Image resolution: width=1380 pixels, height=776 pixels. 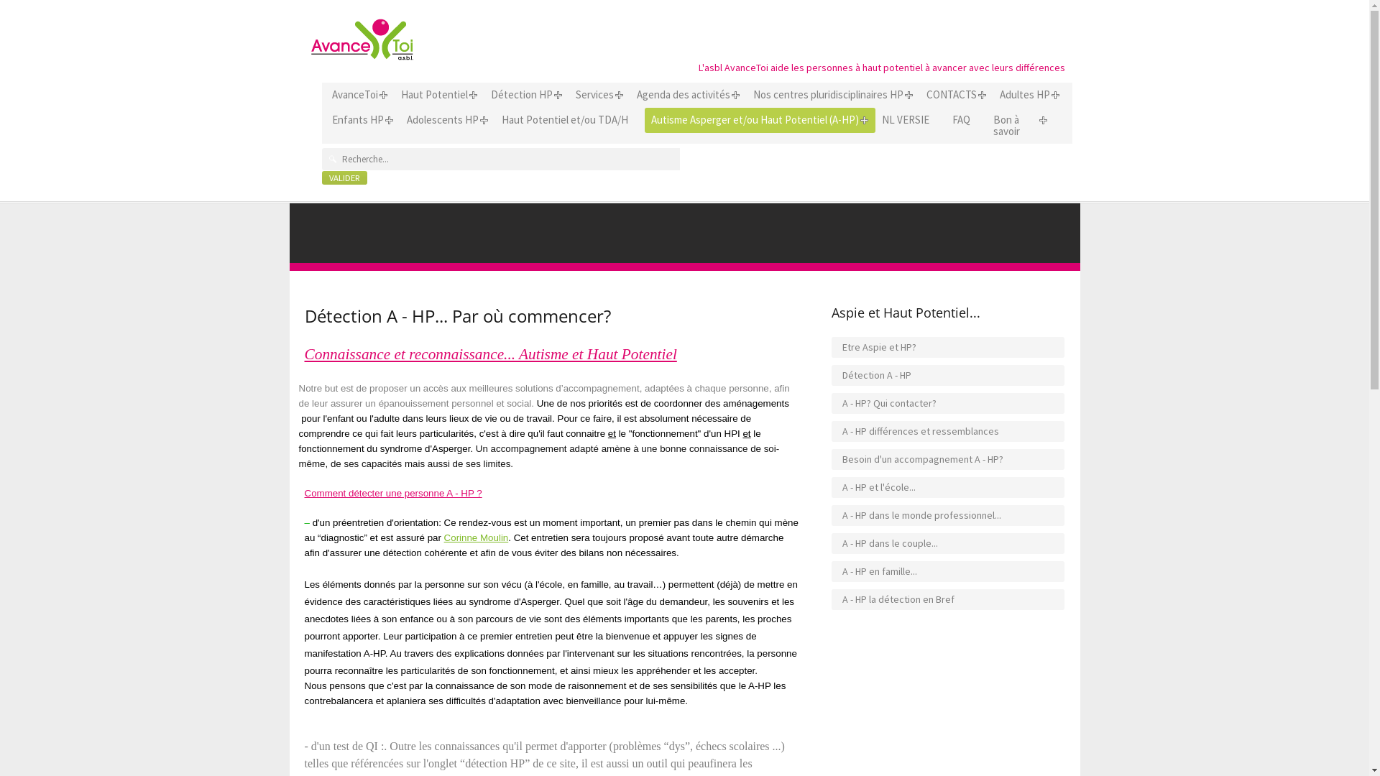 What do you see at coordinates (949, 516) in the screenshot?
I see `A - HP dans le monde professionnel...` at bounding box center [949, 516].